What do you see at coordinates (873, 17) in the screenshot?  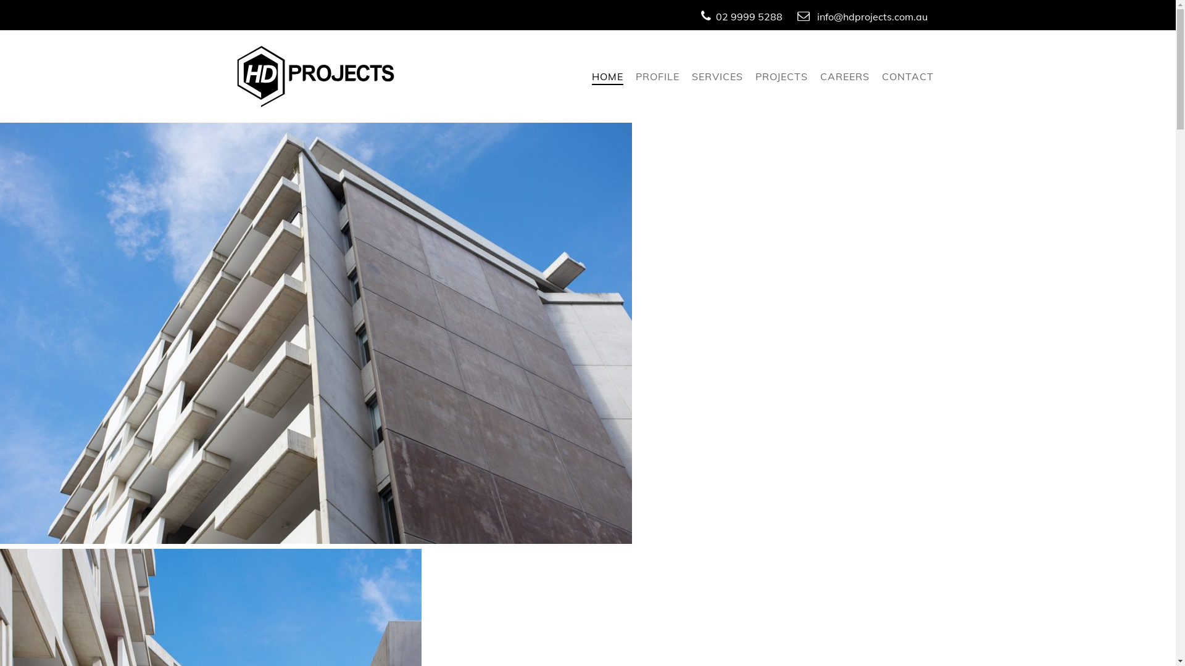 I see `info@hdprojects.com.au` at bounding box center [873, 17].